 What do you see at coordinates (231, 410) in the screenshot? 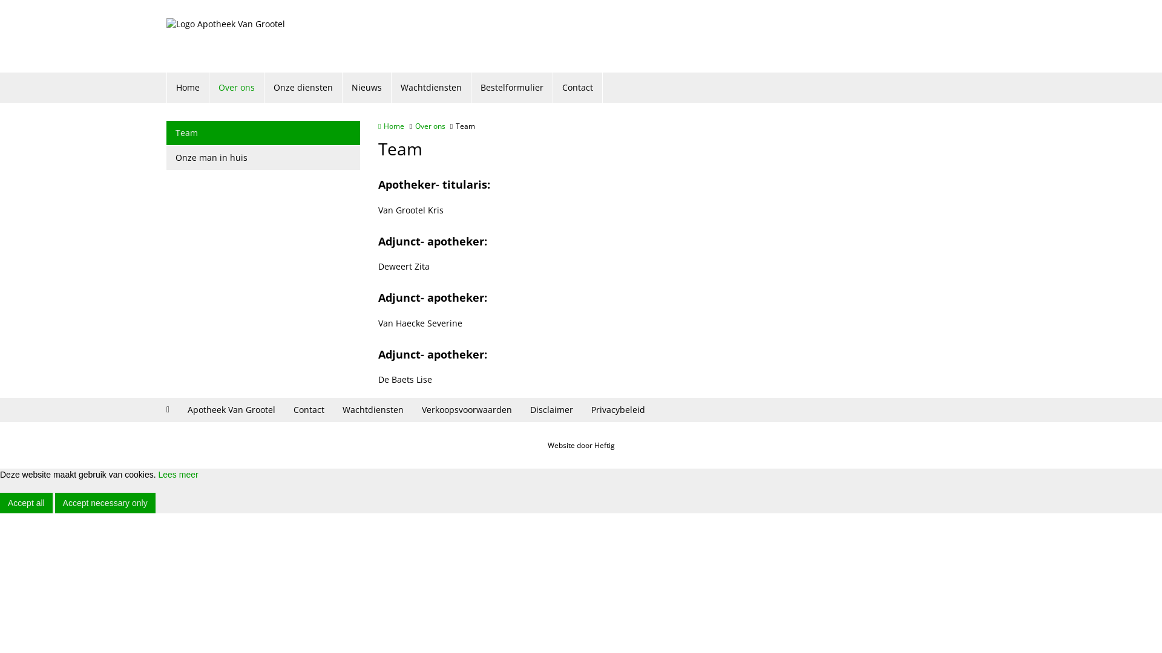
I see `Apotheek Van Grootel` at bounding box center [231, 410].